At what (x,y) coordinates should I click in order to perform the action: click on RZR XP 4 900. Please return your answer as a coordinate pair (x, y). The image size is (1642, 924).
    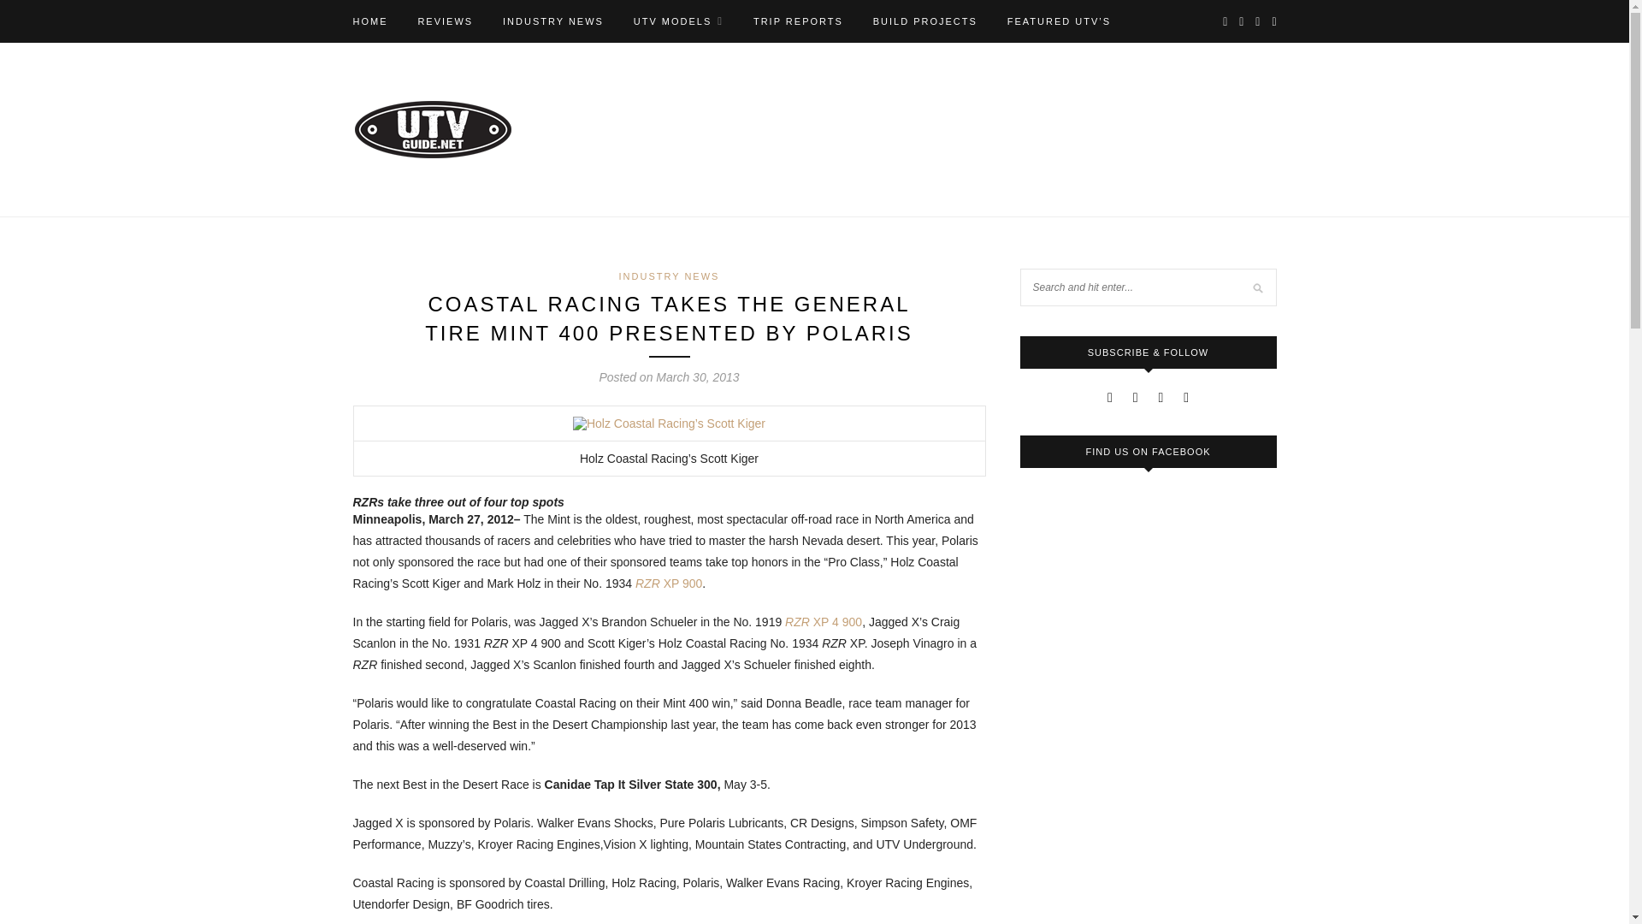
    Looking at the image, I should click on (823, 622).